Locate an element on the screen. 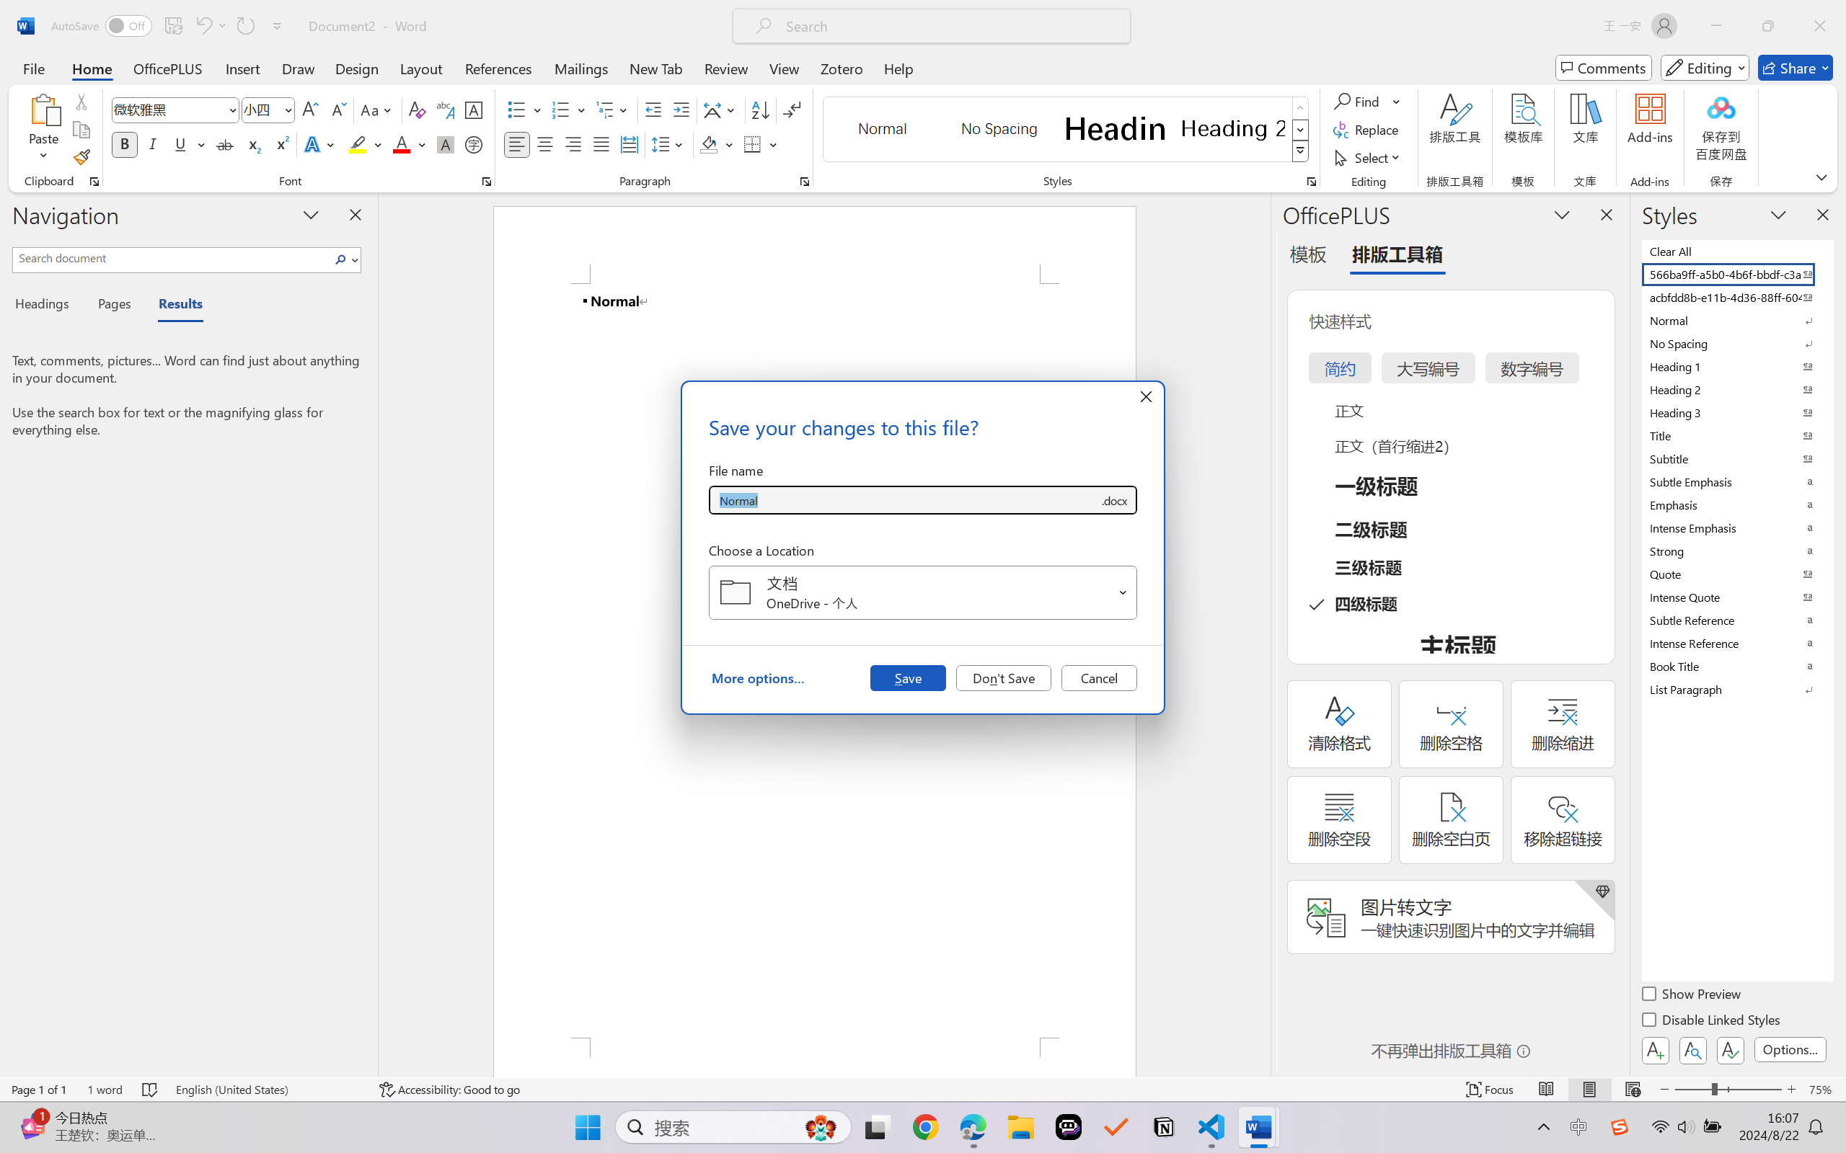 The image size is (1846, 1153). Repeat Text Fill Effect is located at coordinates (245, 26).